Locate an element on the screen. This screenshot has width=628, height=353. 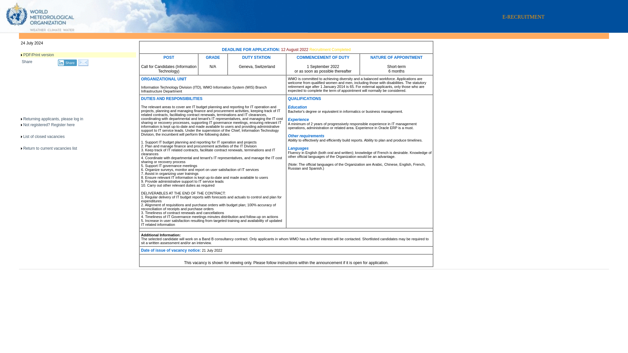
E-RECRUITMENT is located at coordinates (154, 31).